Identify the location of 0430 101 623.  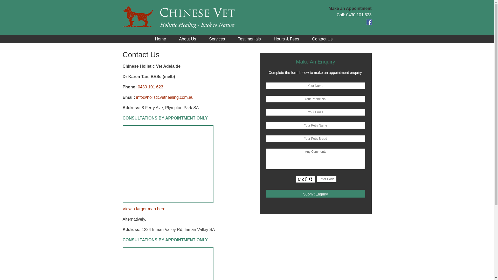
(150, 87).